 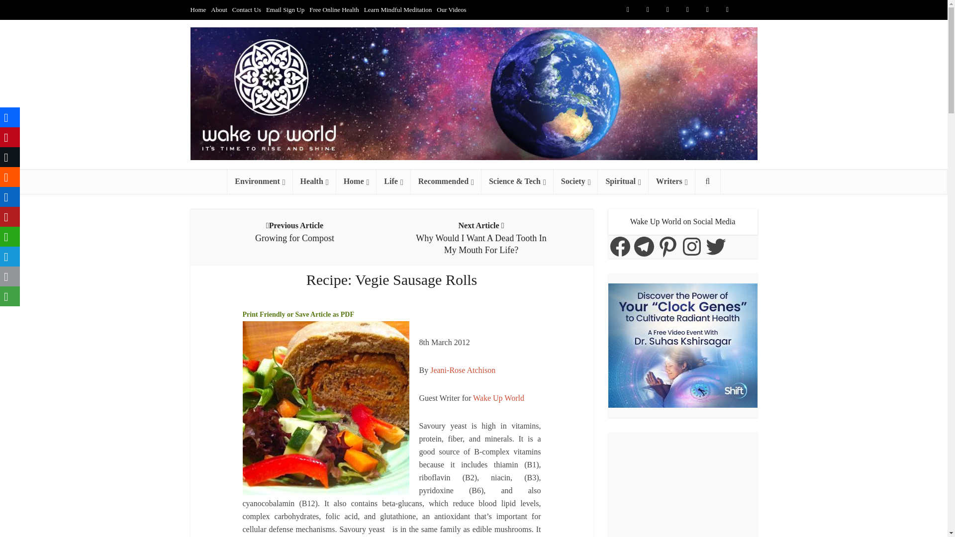 What do you see at coordinates (314, 181) in the screenshot?
I see `Health` at bounding box center [314, 181].